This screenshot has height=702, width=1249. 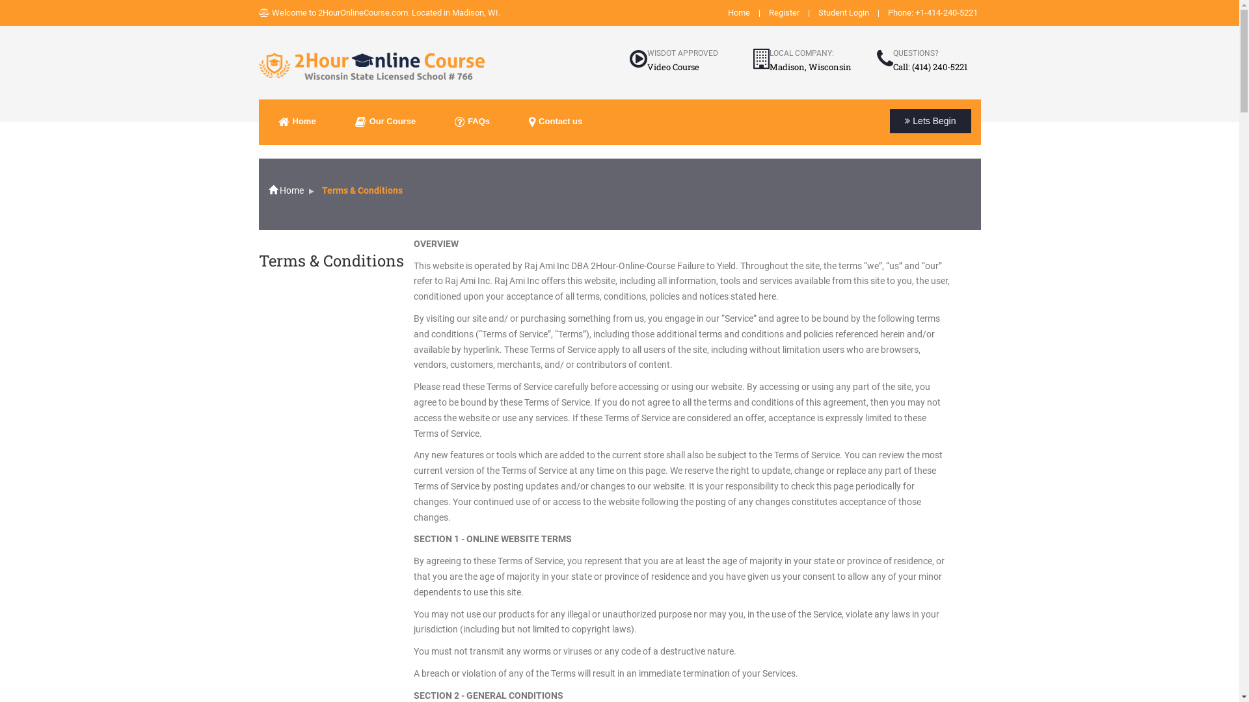 What do you see at coordinates (297, 122) in the screenshot?
I see `Home` at bounding box center [297, 122].